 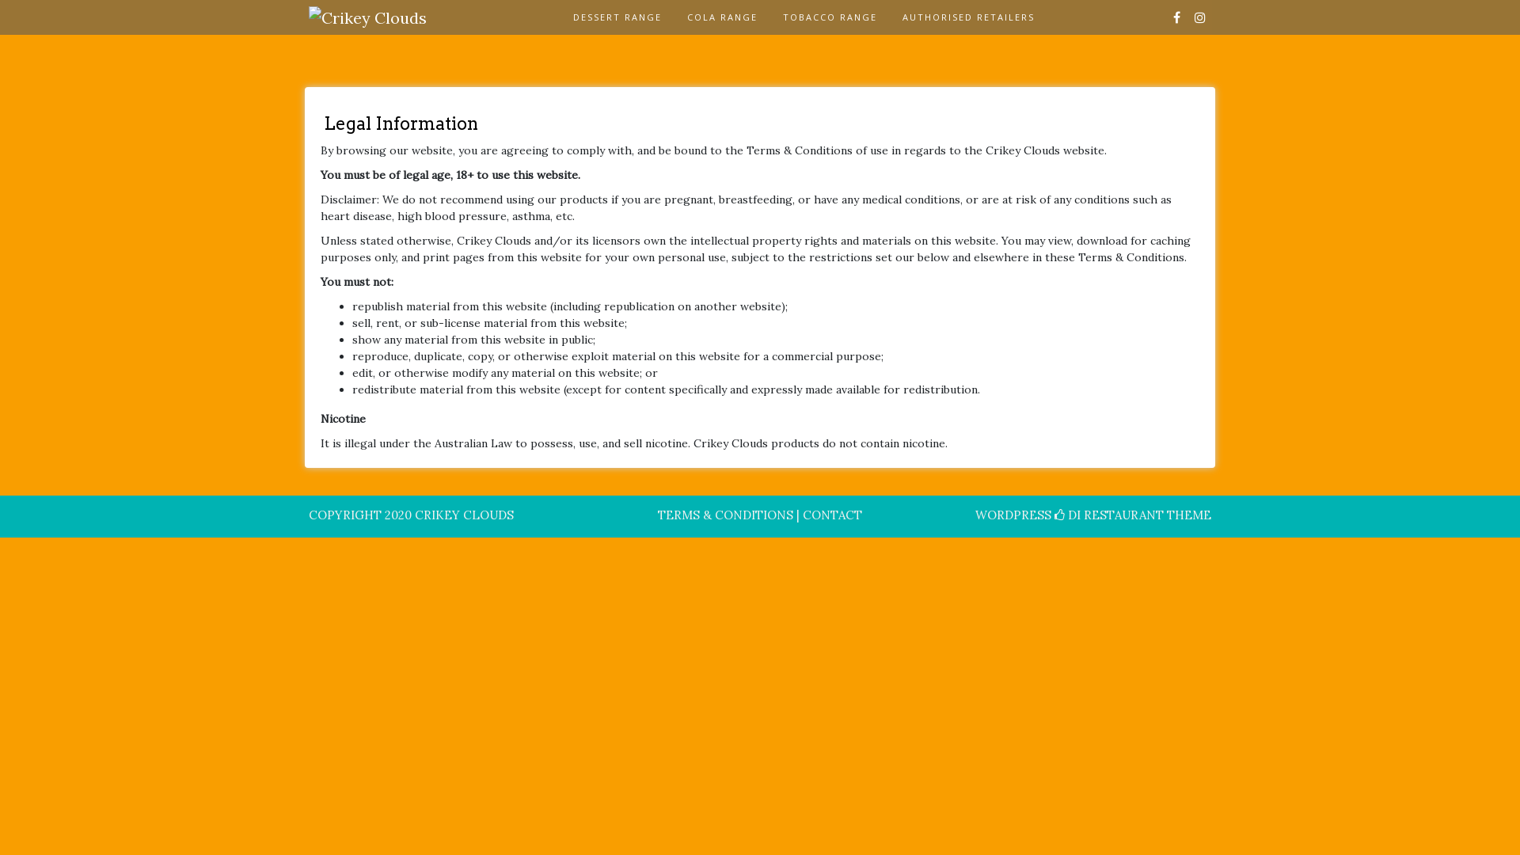 I want to click on CONTACT, so click(x=832, y=515).